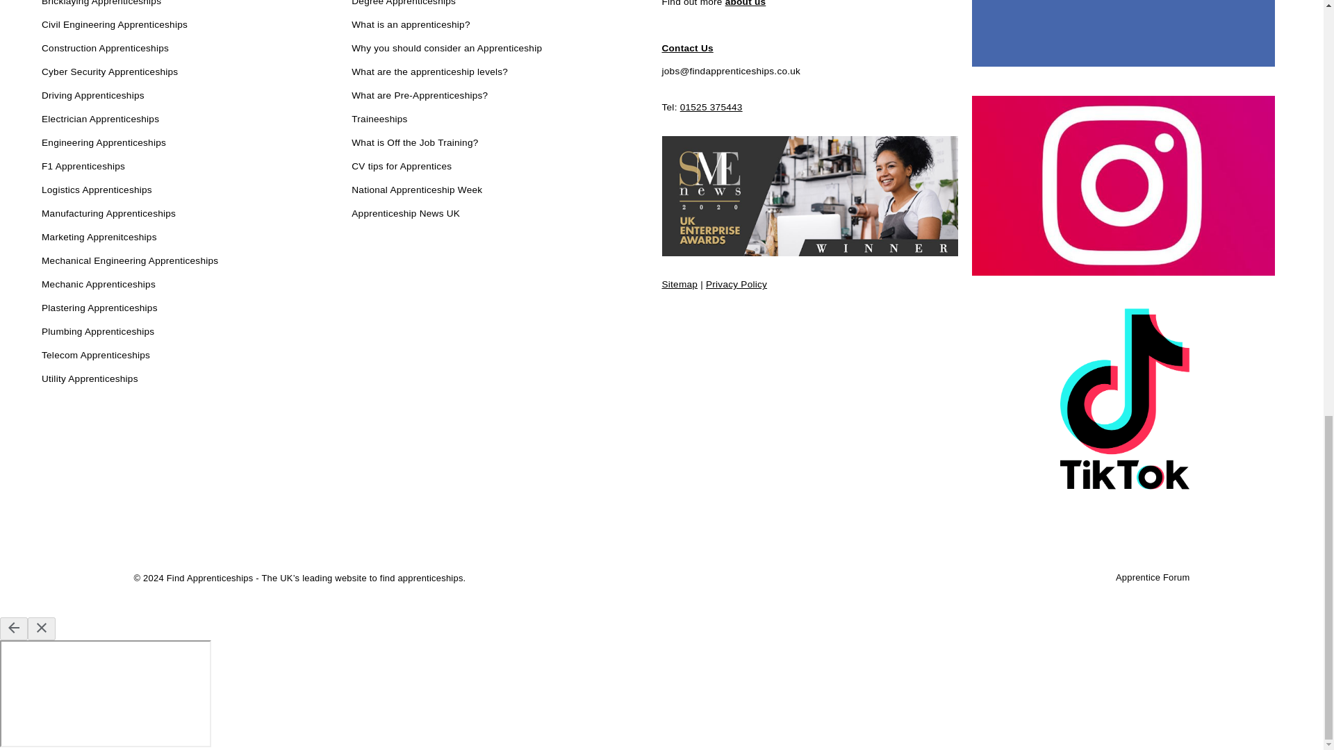 The image size is (1334, 750). What do you see at coordinates (92, 97) in the screenshot?
I see `Driving Apprenticeships` at bounding box center [92, 97].